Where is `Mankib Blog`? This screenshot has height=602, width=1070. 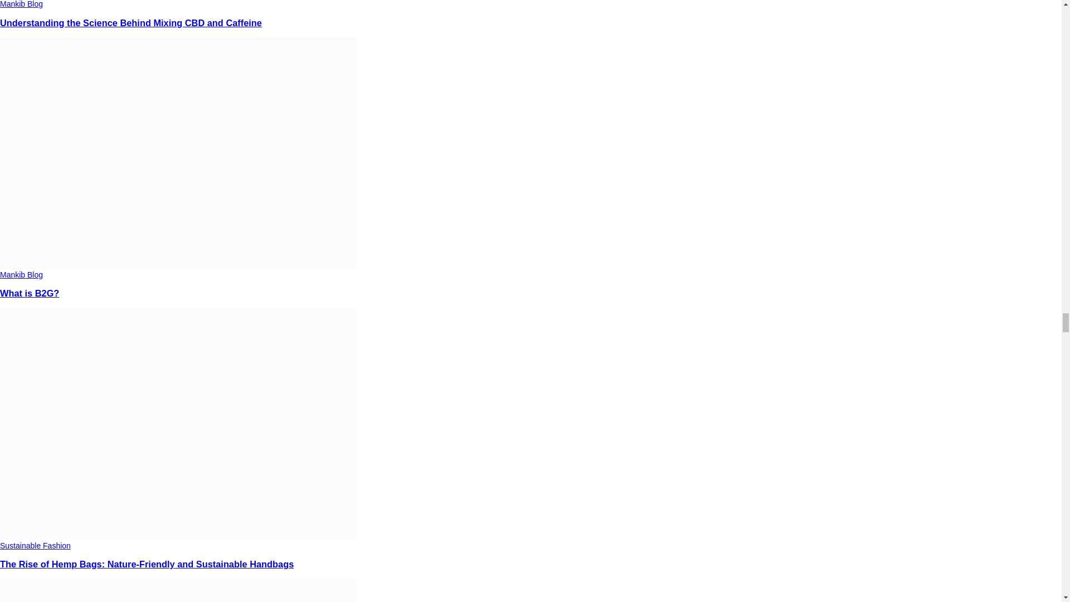
Mankib Blog is located at coordinates (21, 4).